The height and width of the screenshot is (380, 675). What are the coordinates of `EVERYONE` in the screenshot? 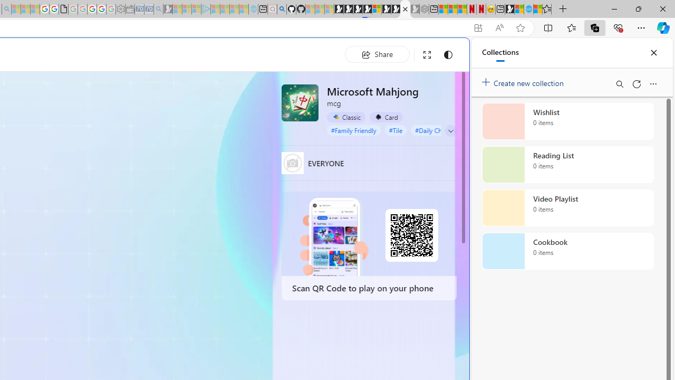 It's located at (292, 163).